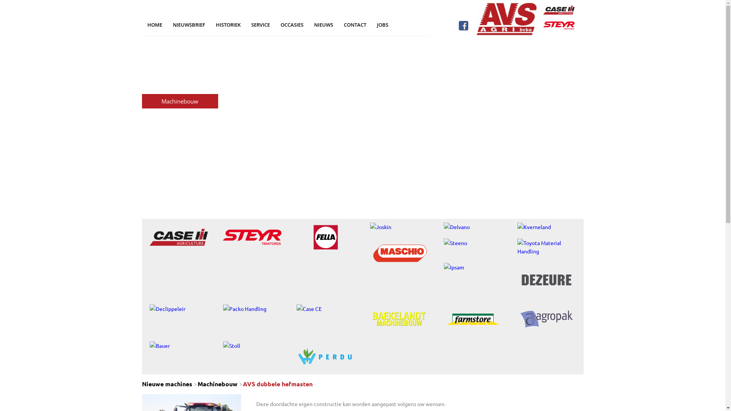 The image size is (731, 411). Describe the element at coordinates (178, 237) in the screenshot. I see `CaseIH` at that location.